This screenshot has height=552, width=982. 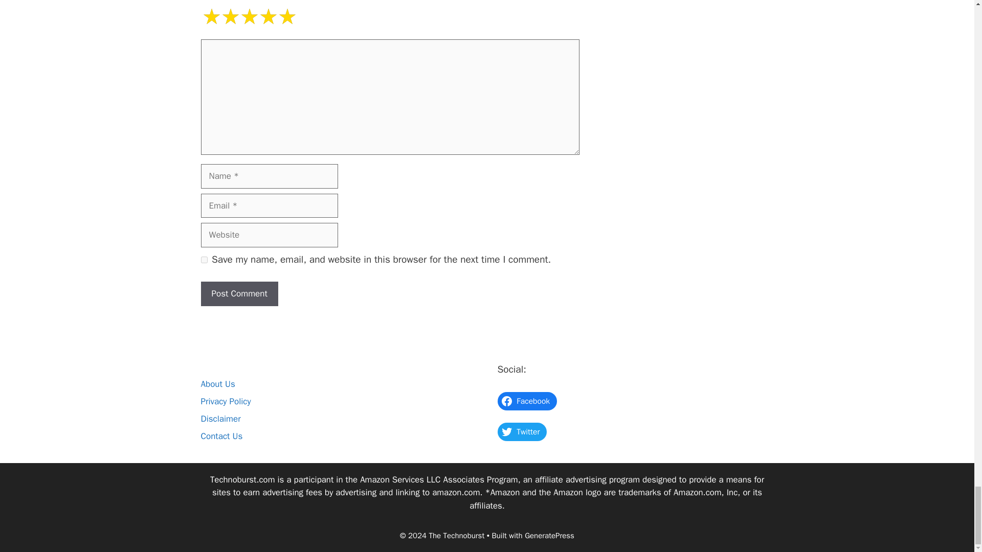 I want to click on yes, so click(x=204, y=260).